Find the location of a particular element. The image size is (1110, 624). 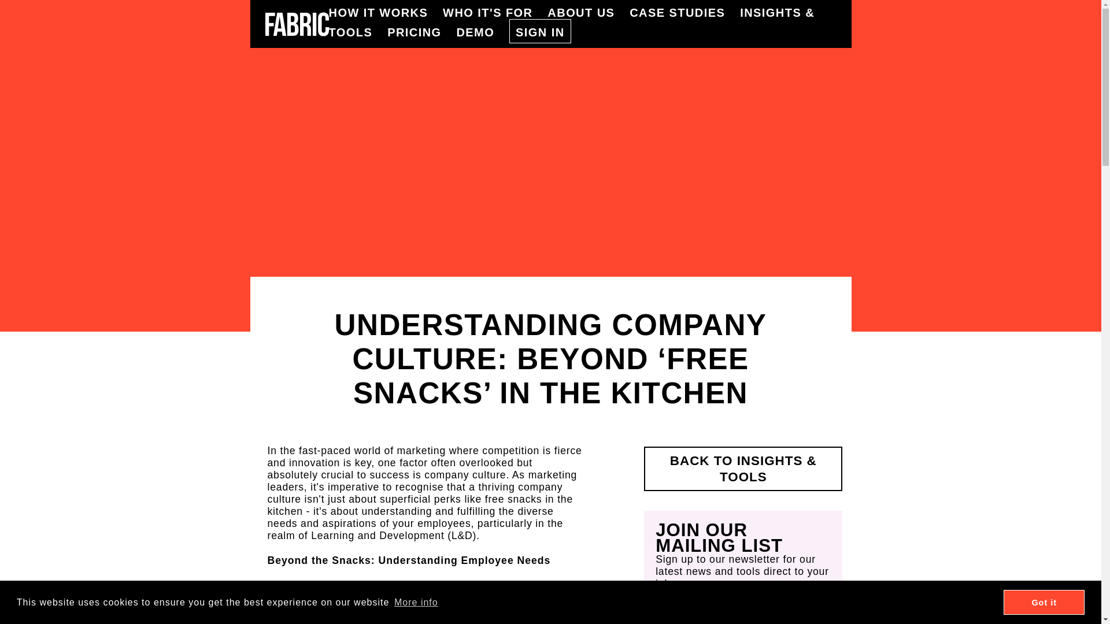

Got it is located at coordinates (1044, 602).